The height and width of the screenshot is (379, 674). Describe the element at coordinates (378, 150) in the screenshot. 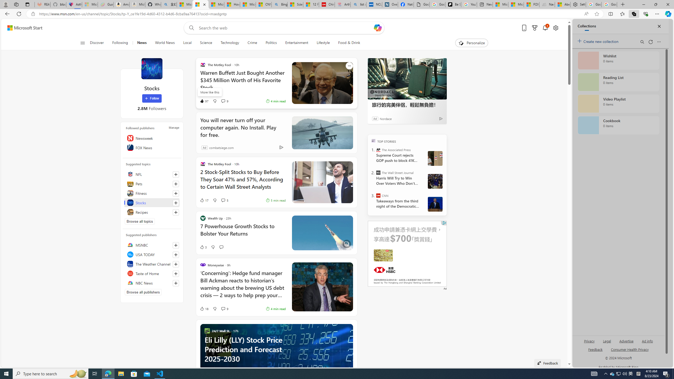

I see `The Associated Press` at that location.